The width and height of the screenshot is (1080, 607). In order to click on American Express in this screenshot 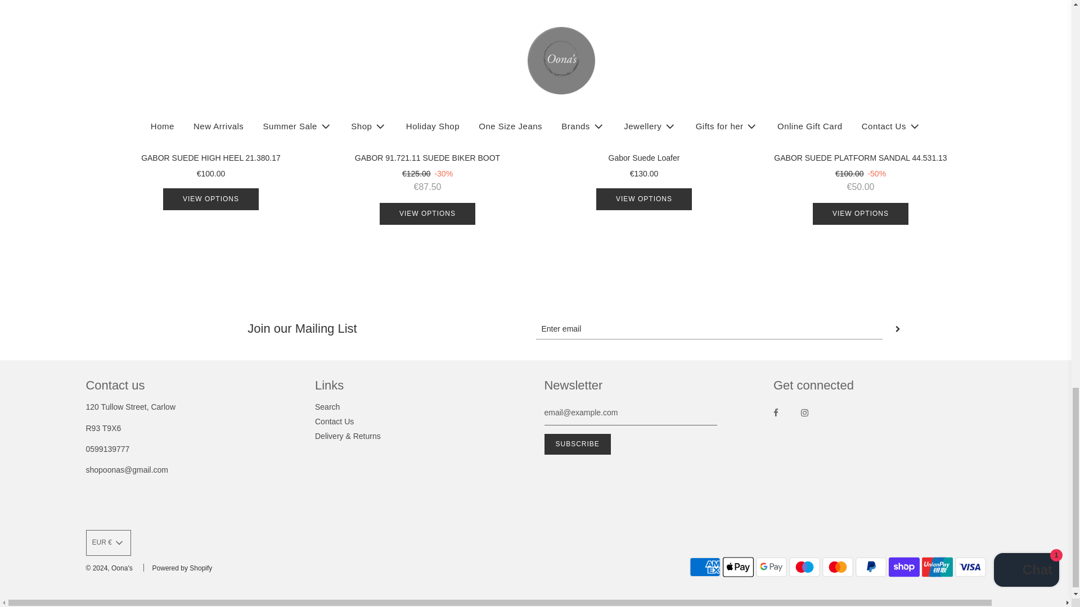, I will do `click(705, 567)`.